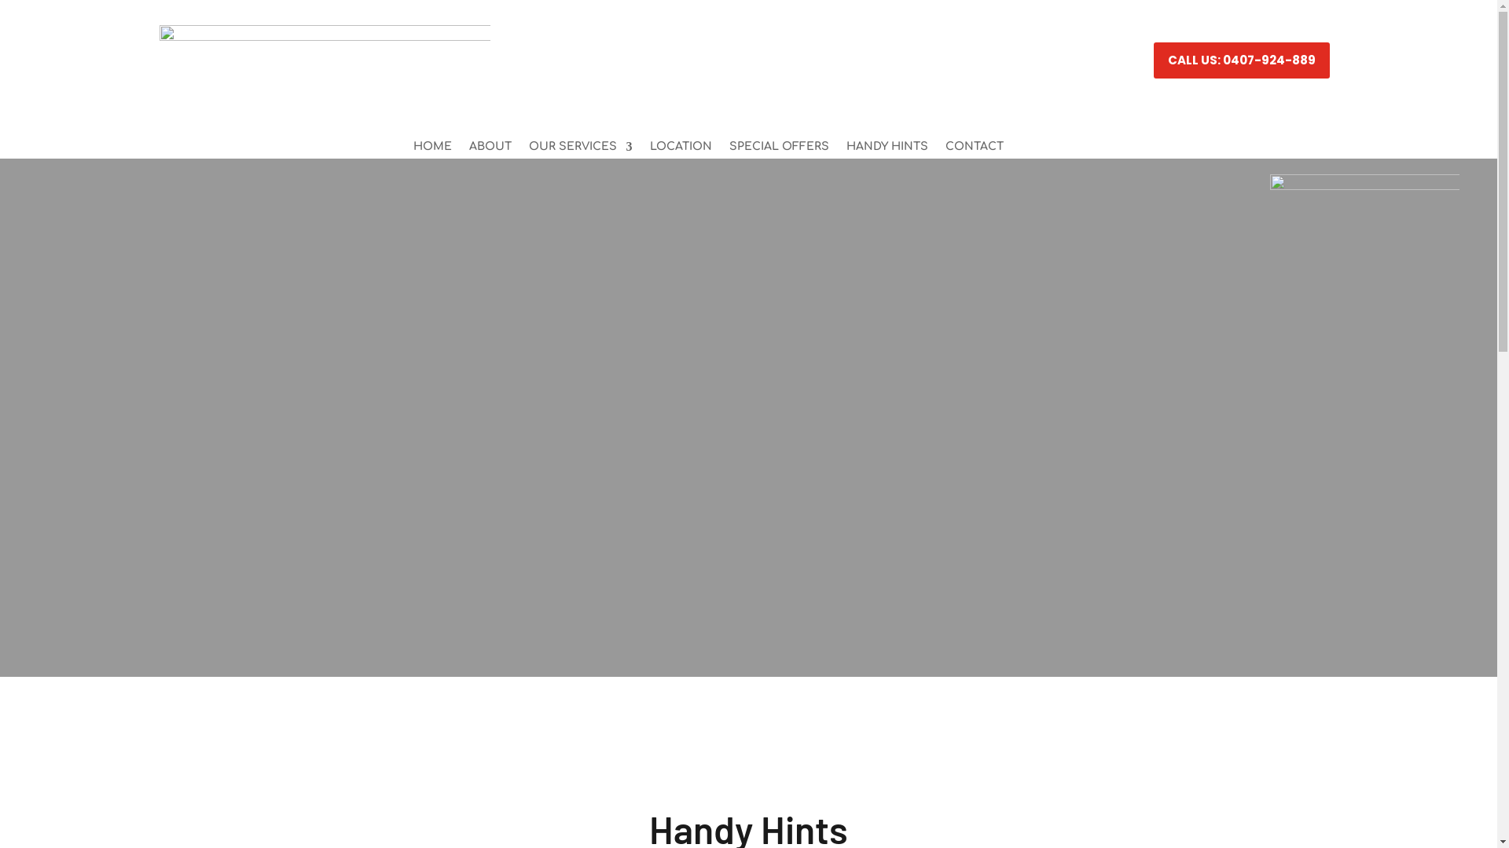 This screenshot has width=1509, height=848. Describe the element at coordinates (780, 150) in the screenshot. I see `SPECIAL OFFERS` at that location.